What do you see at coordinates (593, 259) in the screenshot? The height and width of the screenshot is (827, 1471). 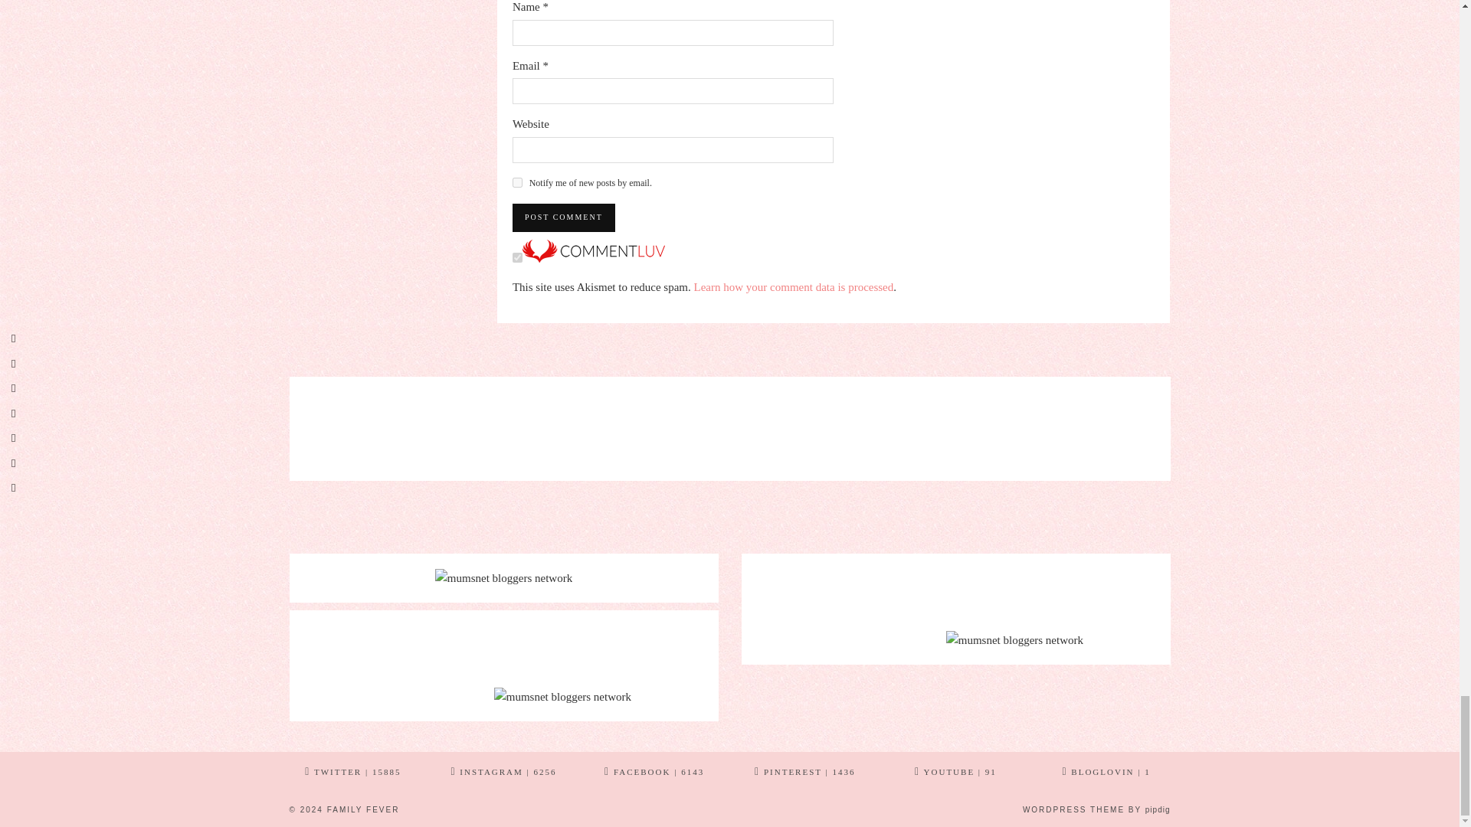 I see `CommentLuv is enabled` at bounding box center [593, 259].